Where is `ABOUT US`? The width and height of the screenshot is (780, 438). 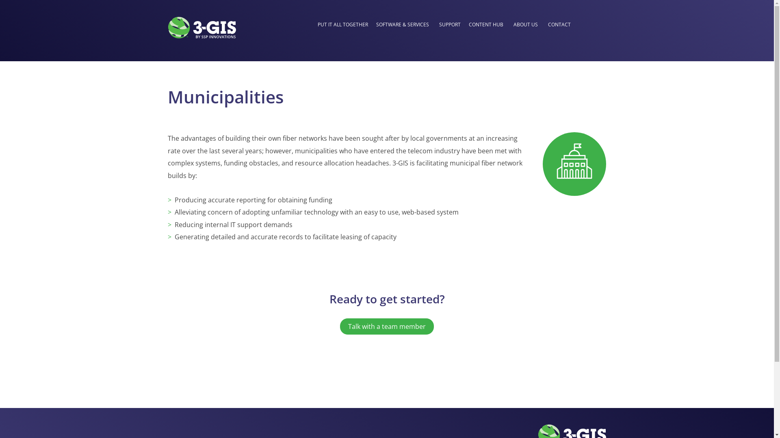 ABOUT US is located at coordinates (526, 25).